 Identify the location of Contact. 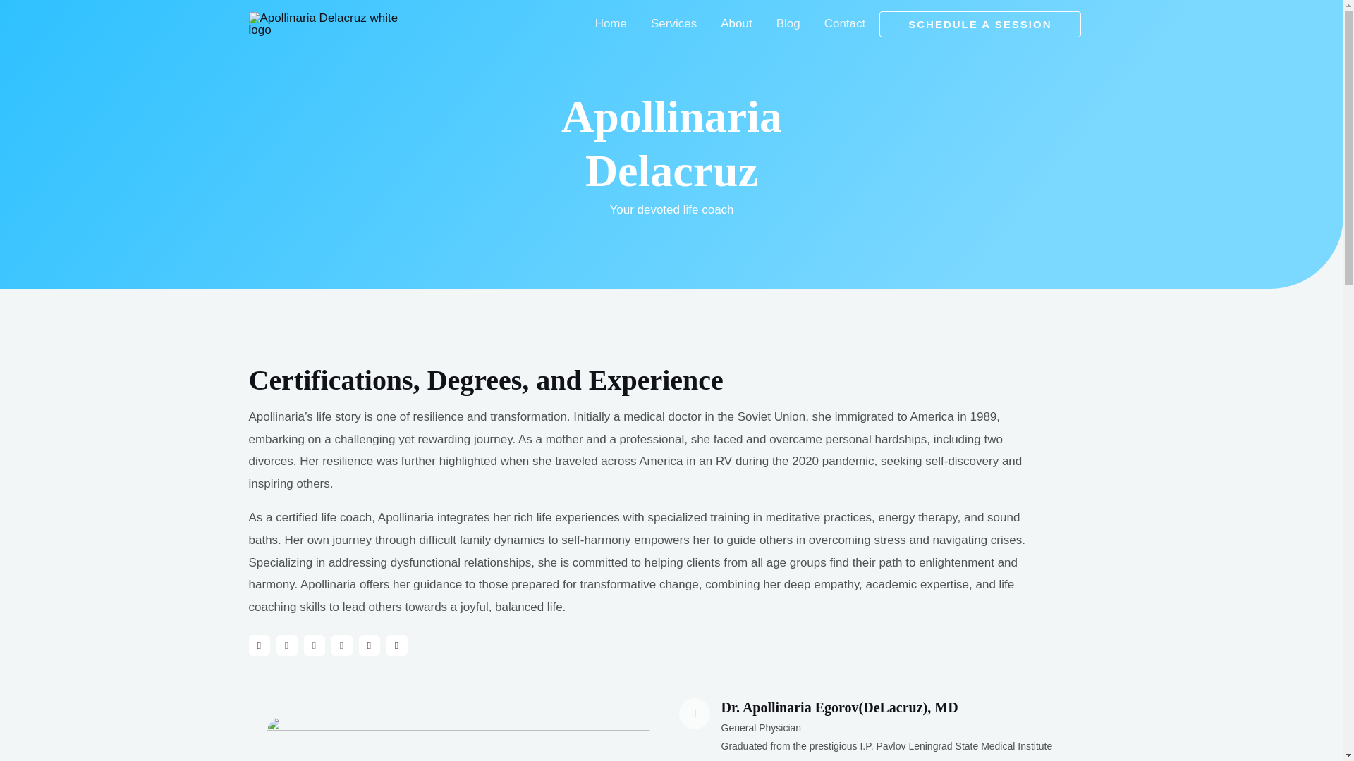
(839, 24).